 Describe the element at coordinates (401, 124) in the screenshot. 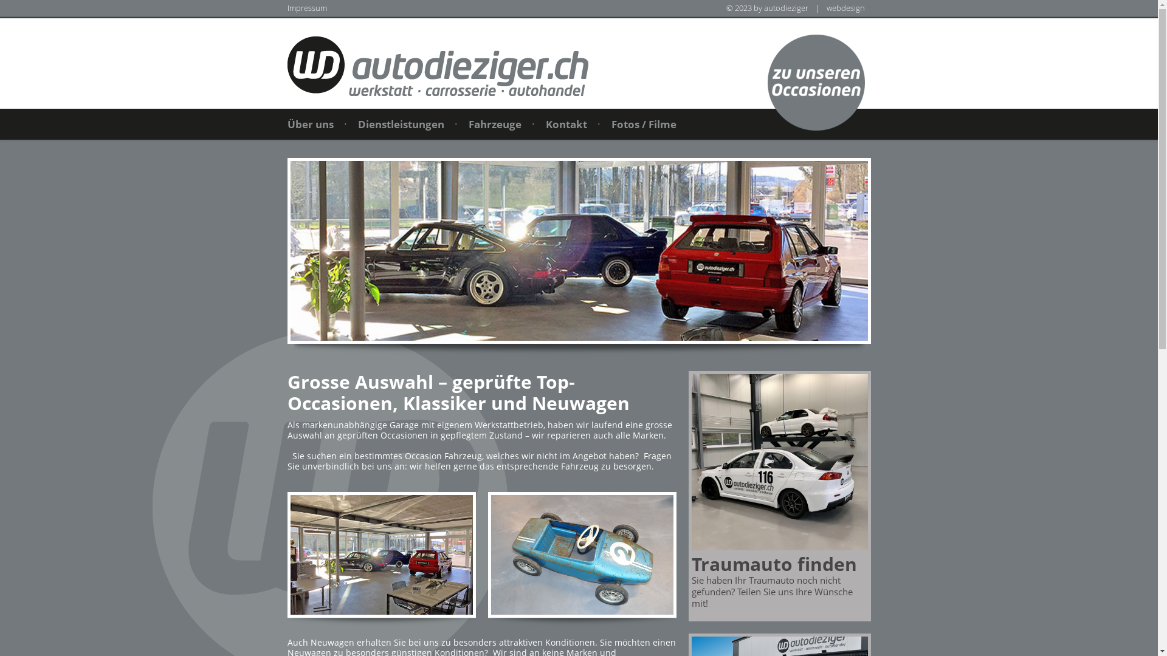

I see `Dienstleistungen` at that location.